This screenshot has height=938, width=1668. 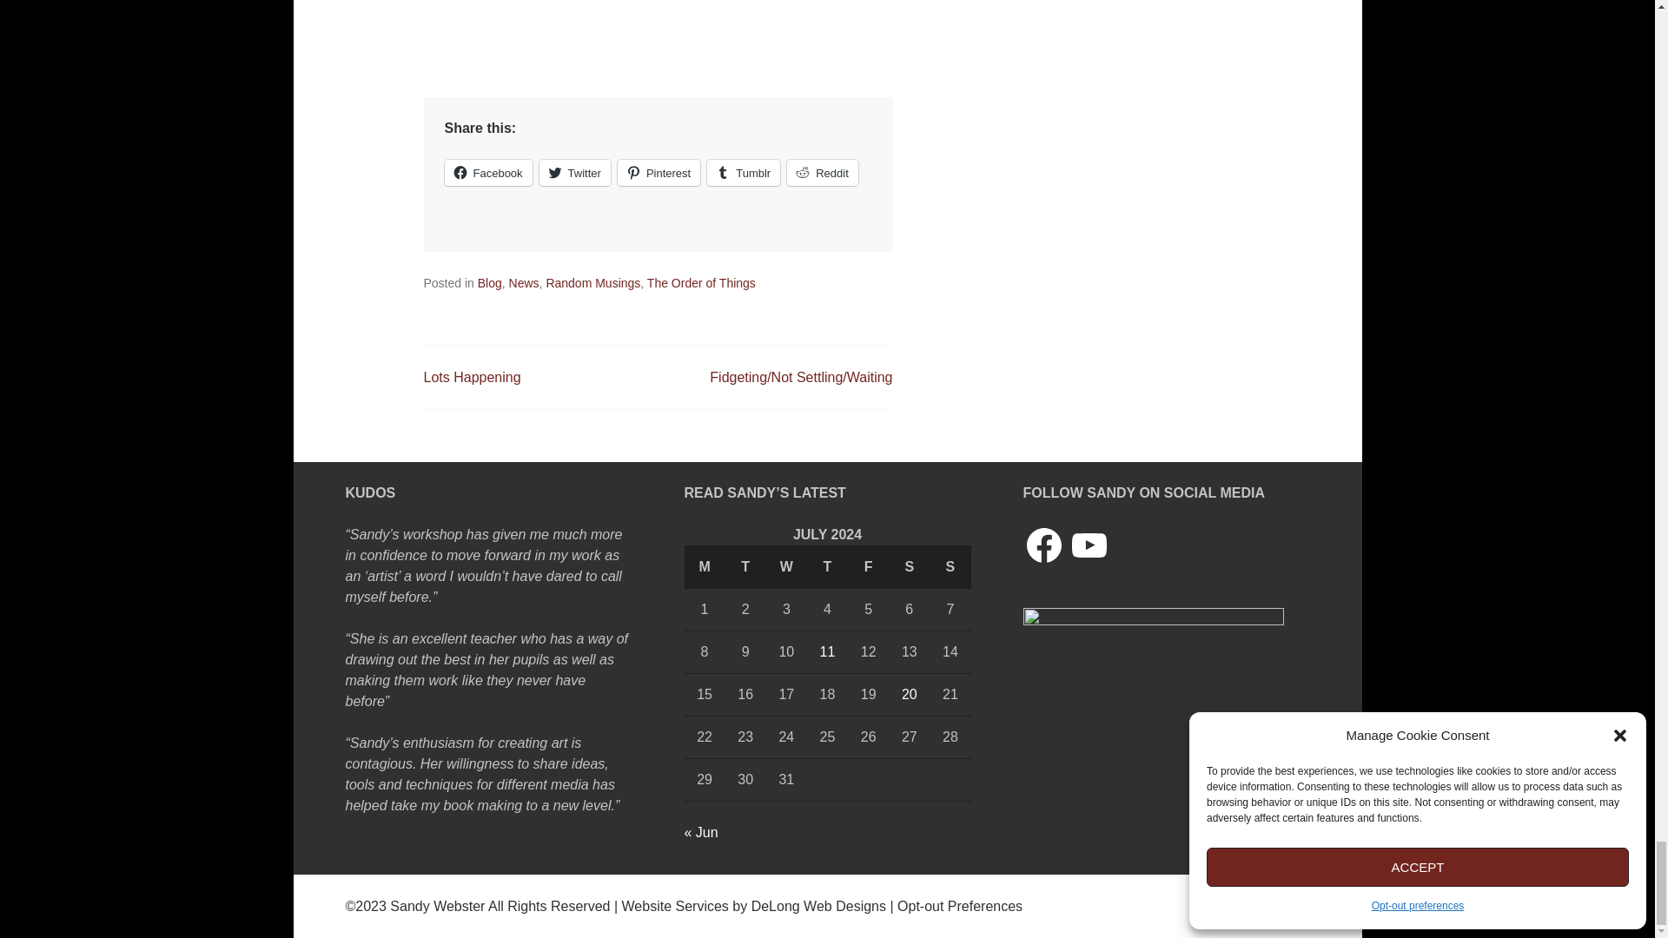 What do you see at coordinates (823, 172) in the screenshot?
I see `Click to share on Reddit` at bounding box center [823, 172].